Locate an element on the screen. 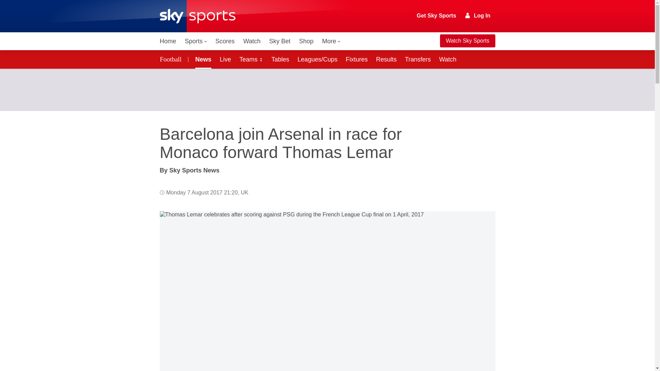 This screenshot has width=660, height=371. Get Sky Sports is located at coordinates (437, 16).